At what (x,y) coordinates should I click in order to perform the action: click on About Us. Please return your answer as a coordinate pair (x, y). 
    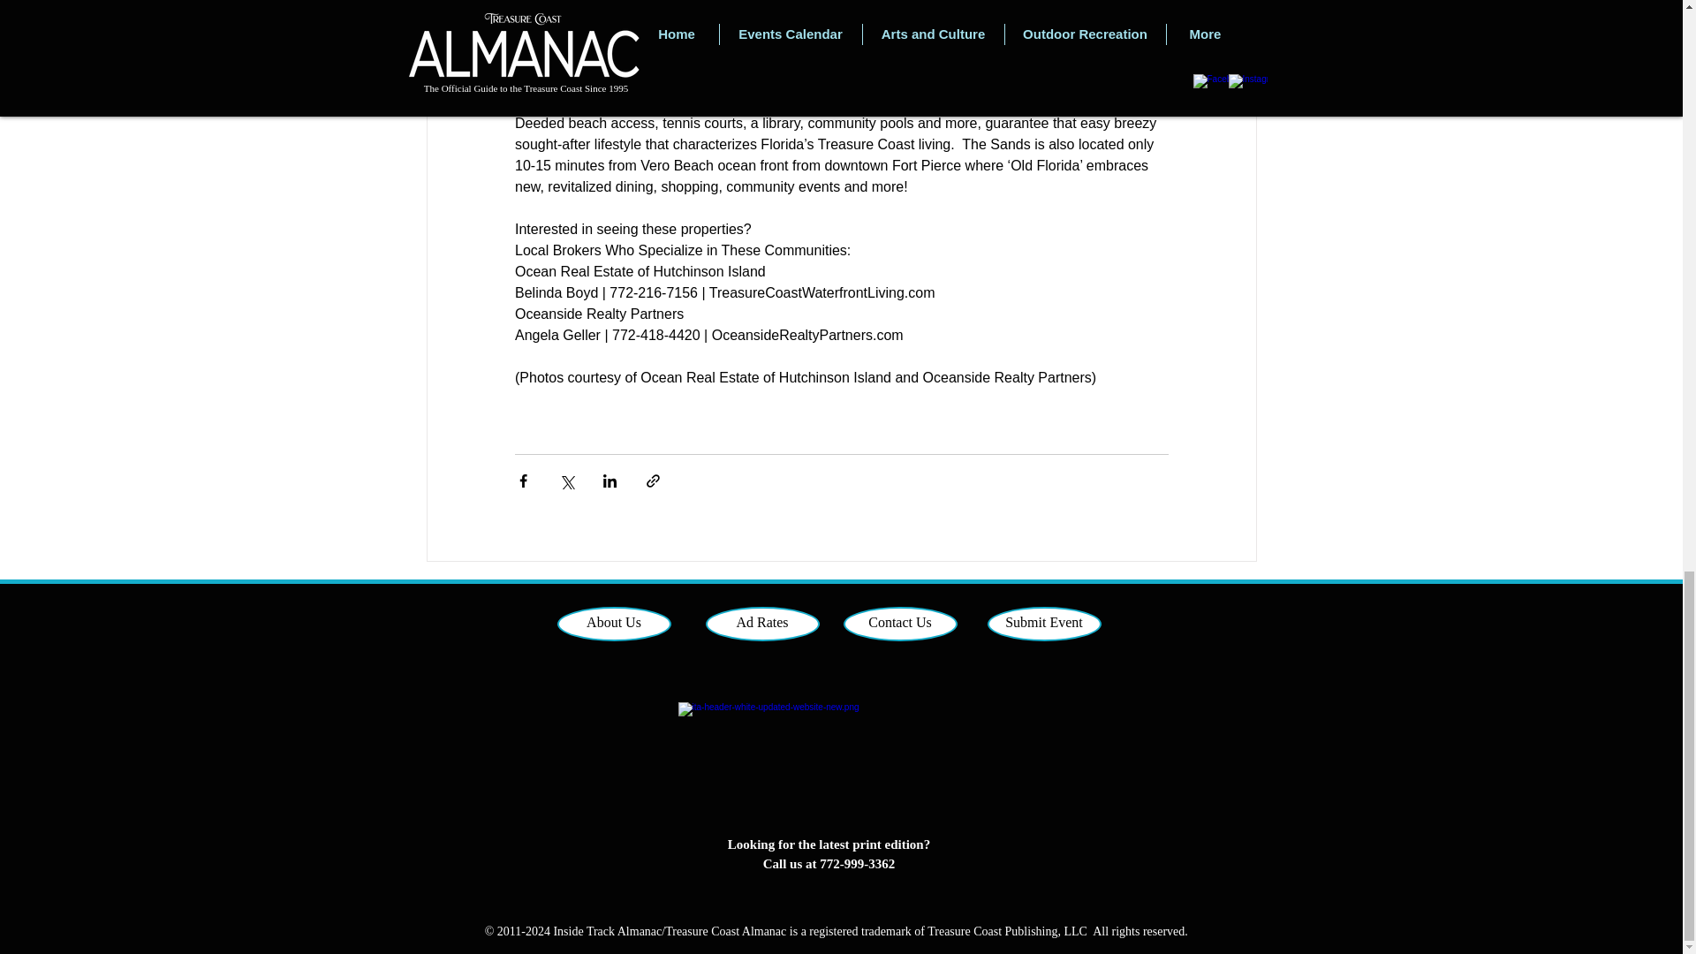
    Looking at the image, I should click on (613, 624).